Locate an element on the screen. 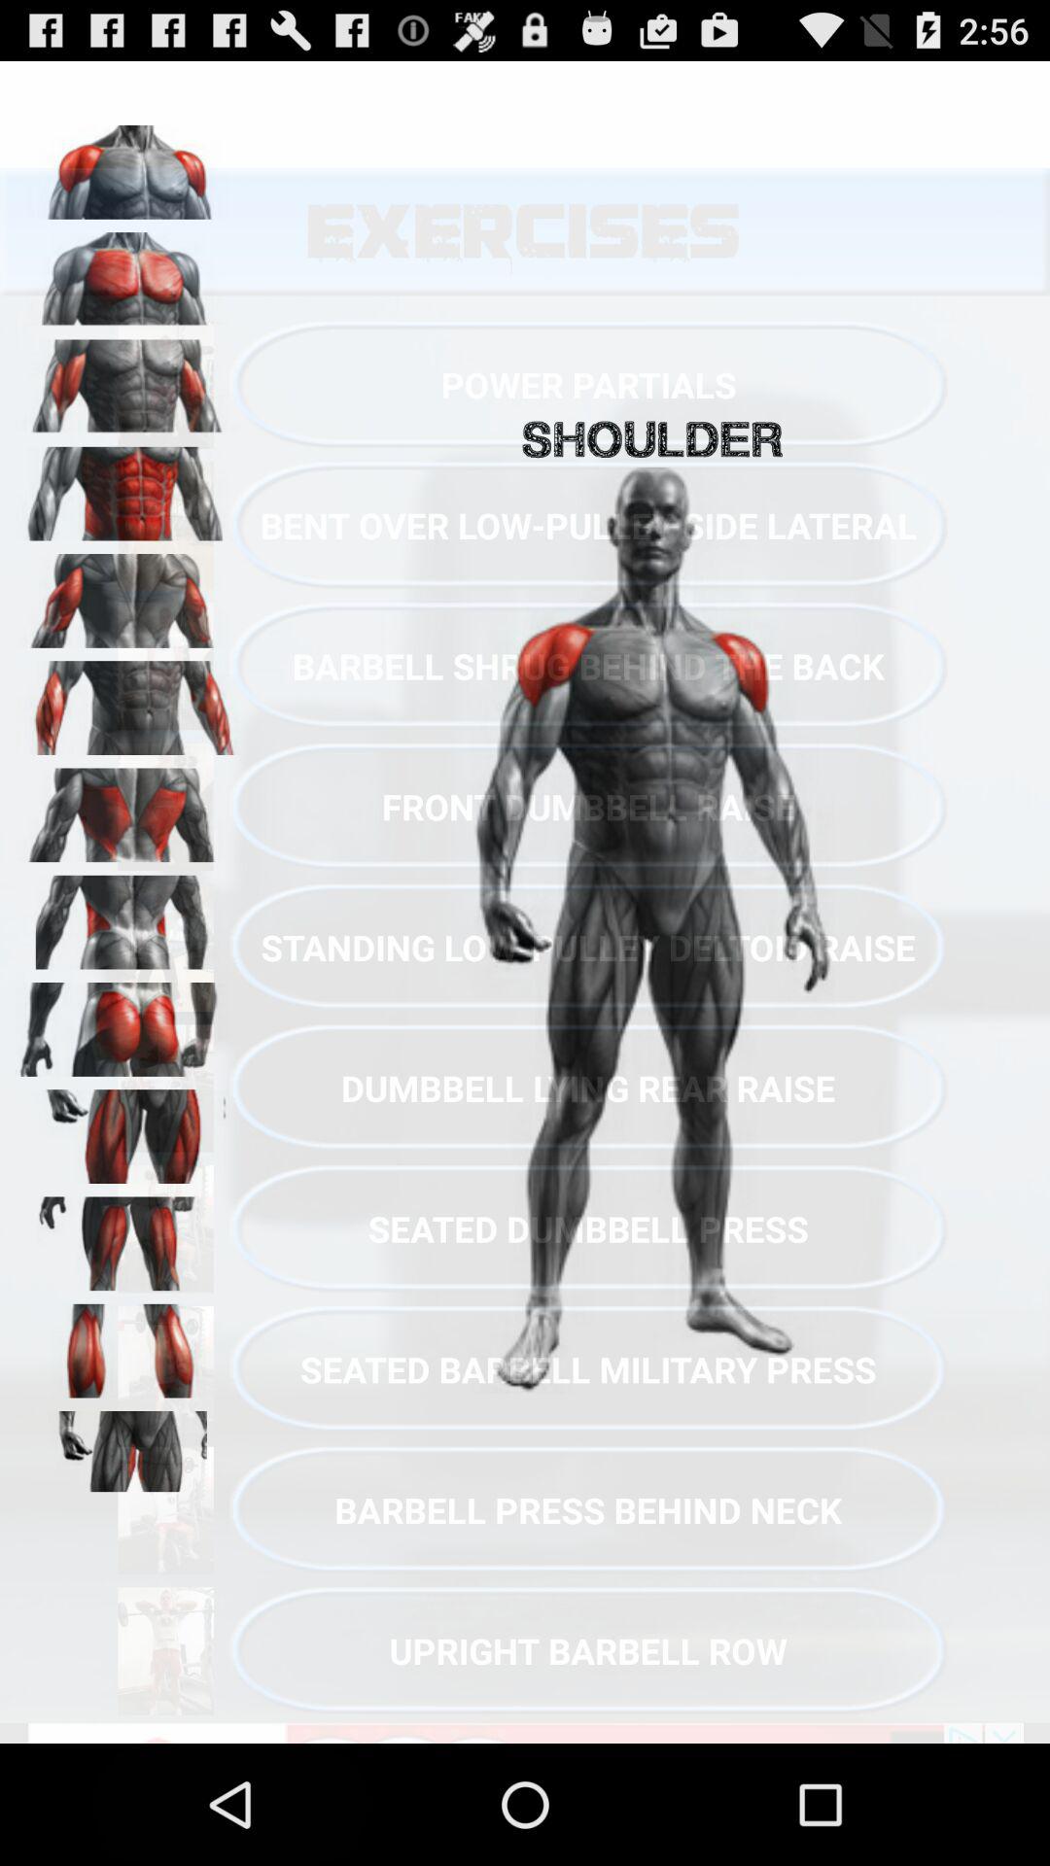 The image size is (1050, 1866). tricpes is located at coordinates (127, 380).